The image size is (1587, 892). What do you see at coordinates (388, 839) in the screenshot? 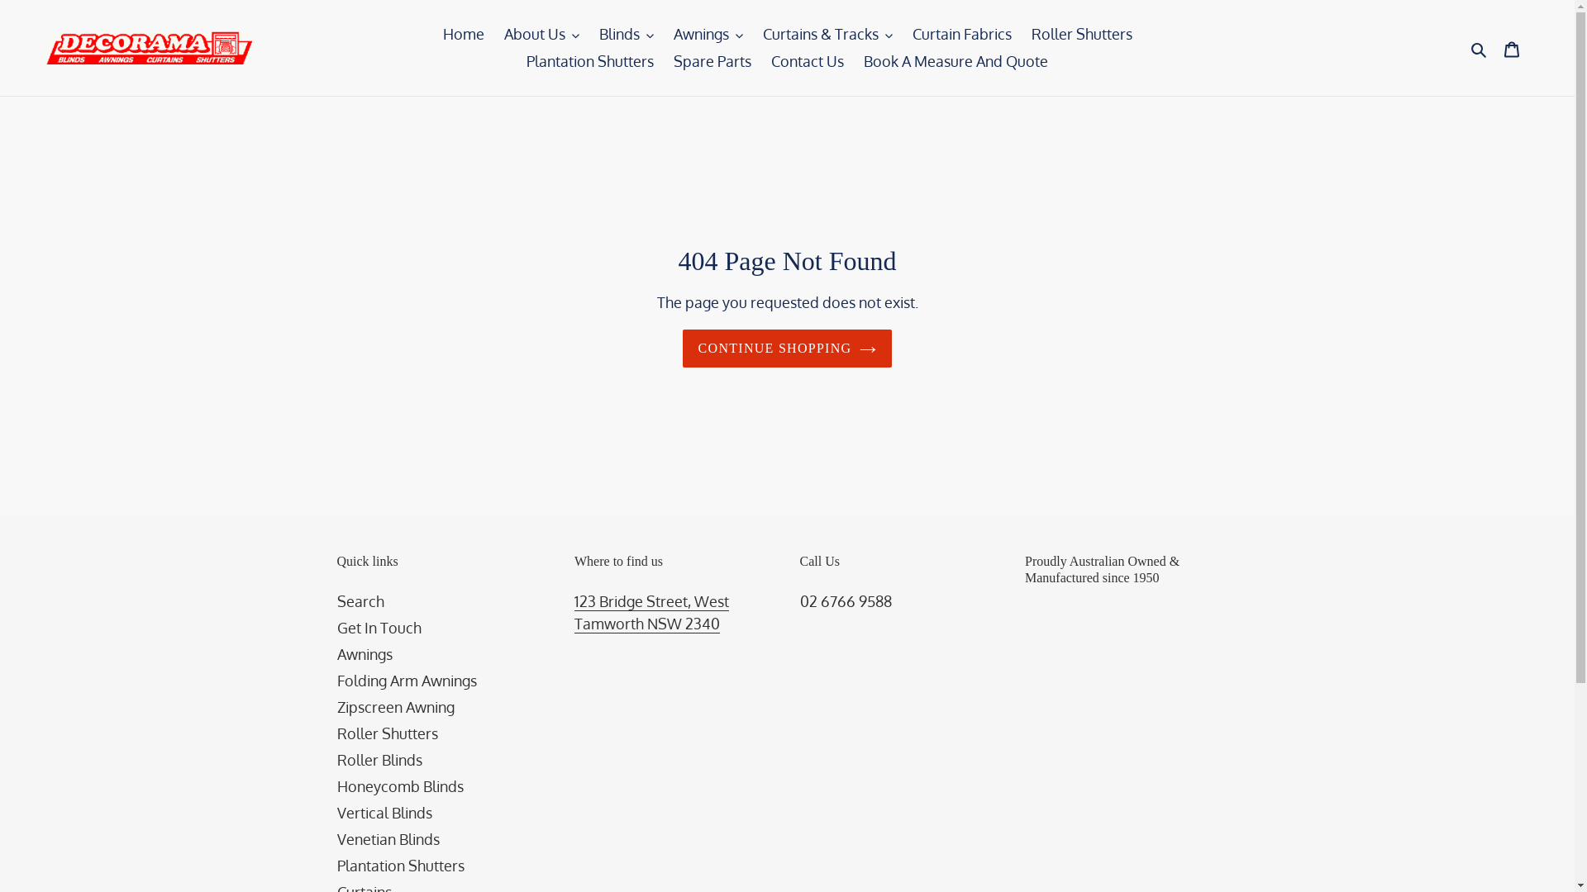
I see `Venetian Blinds` at bounding box center [388, 839].